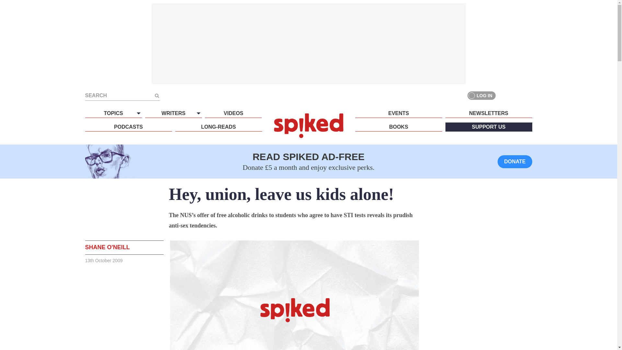 This screenshot has width=622, height=350. I want to click on NEWSLETTERS, so click(489, 113).